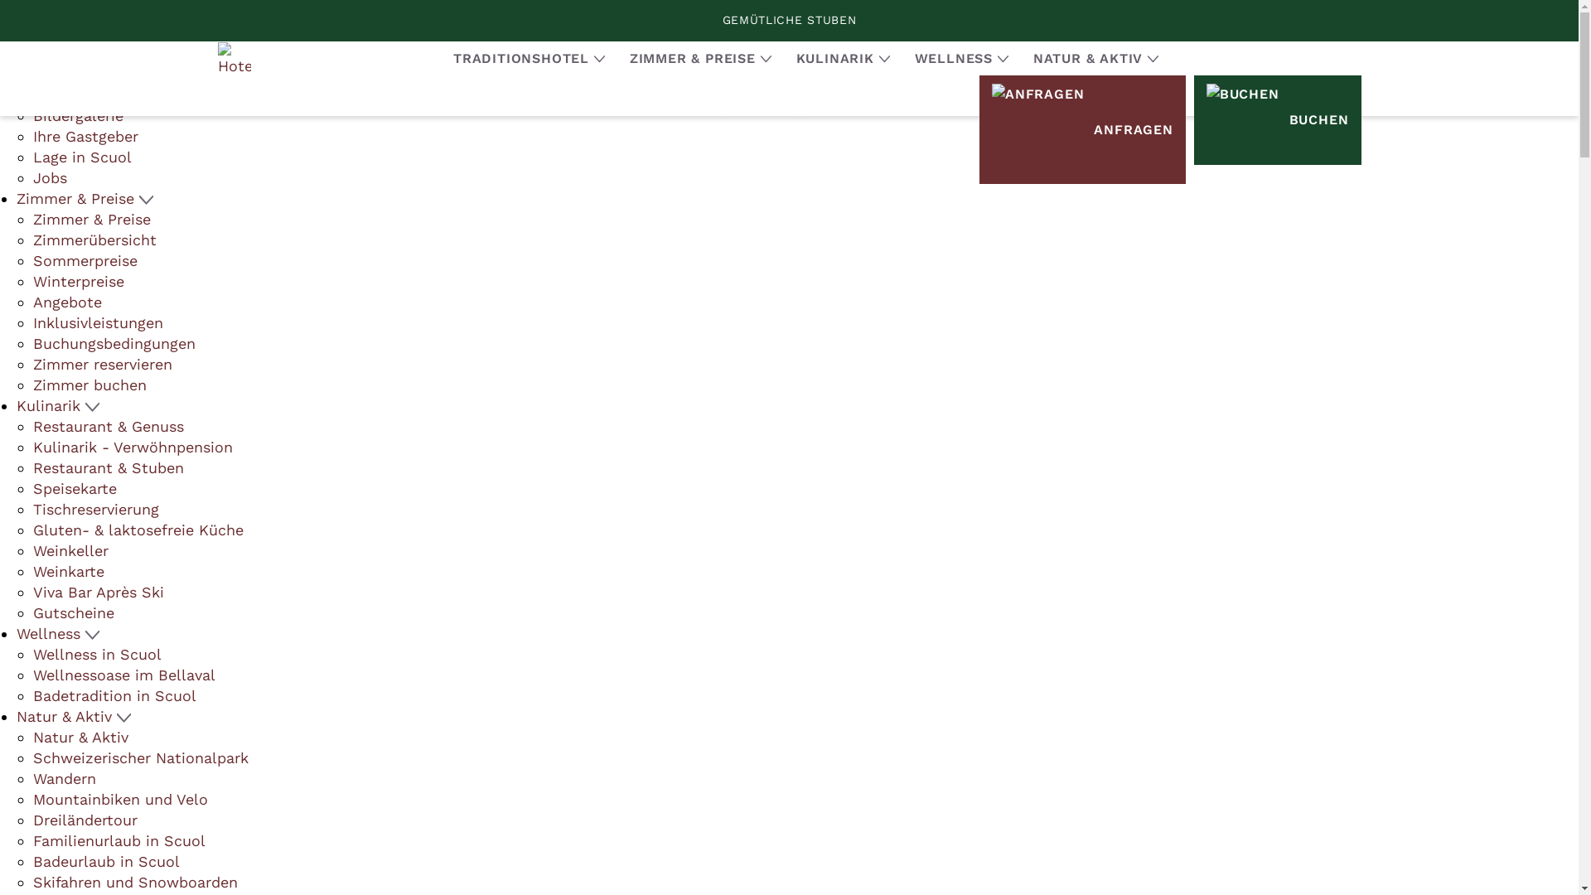 The image size is (1591, 895). Describe the element at coordinates (243, 53) in the screenshot. I see `+41 818641481` at that location.